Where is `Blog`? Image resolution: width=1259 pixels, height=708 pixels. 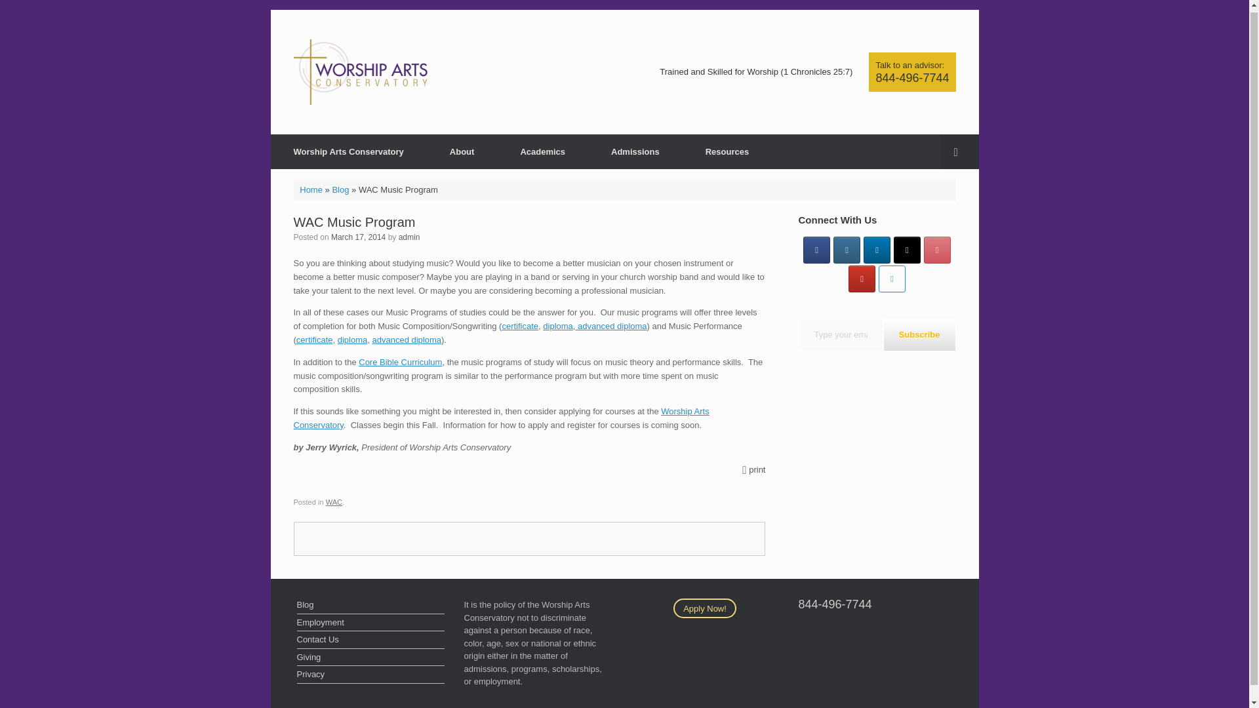 Blog is located at coordinates (340, 189).